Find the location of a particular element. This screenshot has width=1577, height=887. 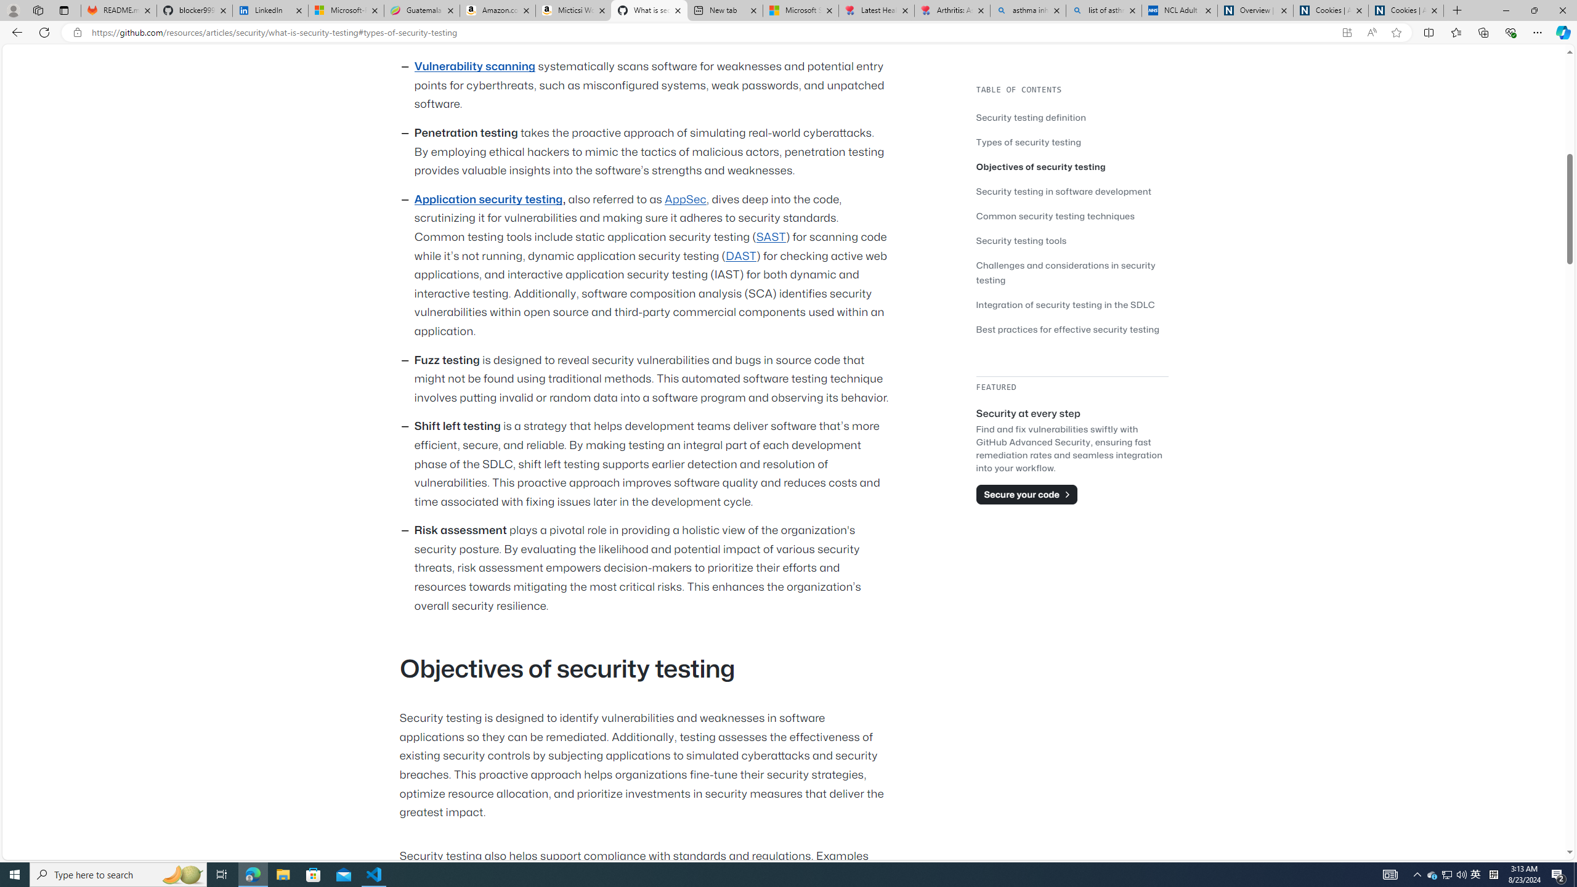

Types of security testing is located at coordinates (1072, 142).